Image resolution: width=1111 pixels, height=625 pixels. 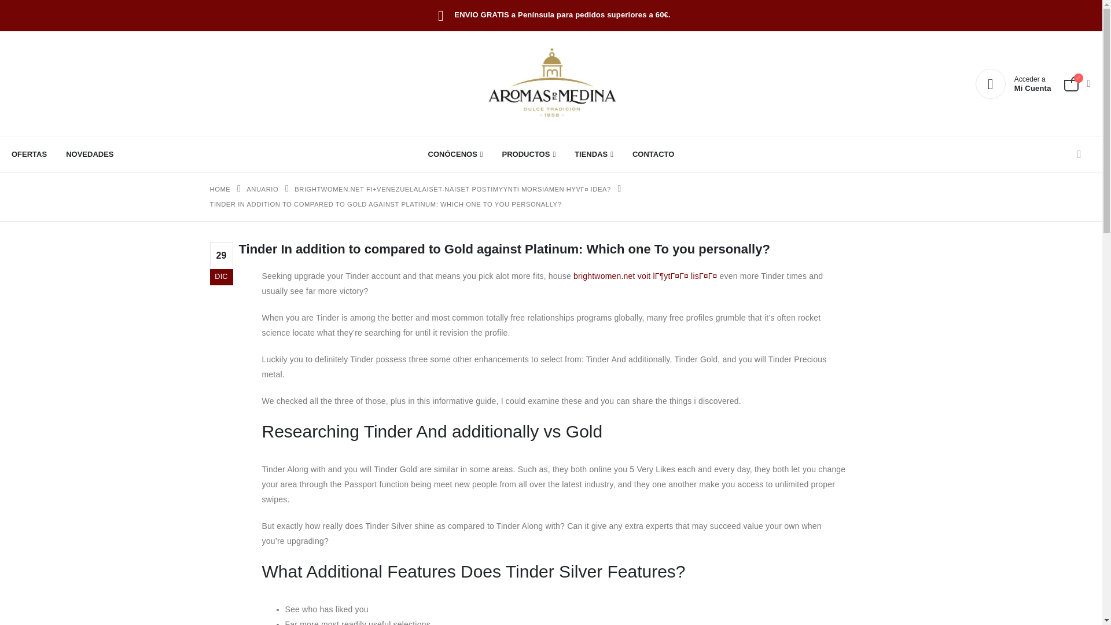 I want to click on PRODUCTOS, so click(x=220, y=189).